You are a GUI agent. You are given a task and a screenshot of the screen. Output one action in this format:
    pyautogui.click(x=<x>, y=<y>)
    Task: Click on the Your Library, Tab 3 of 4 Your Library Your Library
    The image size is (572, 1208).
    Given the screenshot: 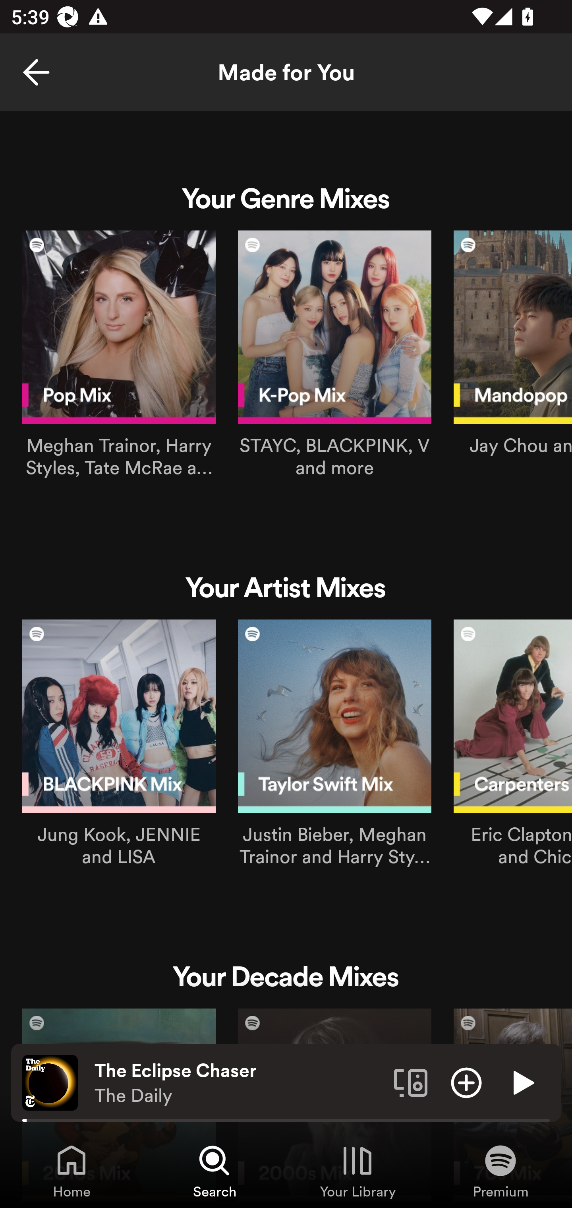 What is the action you would take?
    pyautogui.click(x=357, y=1171)
    